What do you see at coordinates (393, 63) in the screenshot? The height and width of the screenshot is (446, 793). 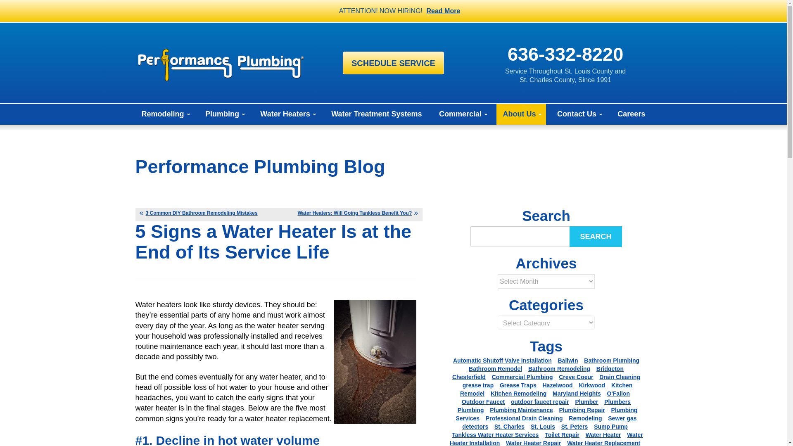 I see `SCHEDULE SERVICE` at bounding box center [393, 63].